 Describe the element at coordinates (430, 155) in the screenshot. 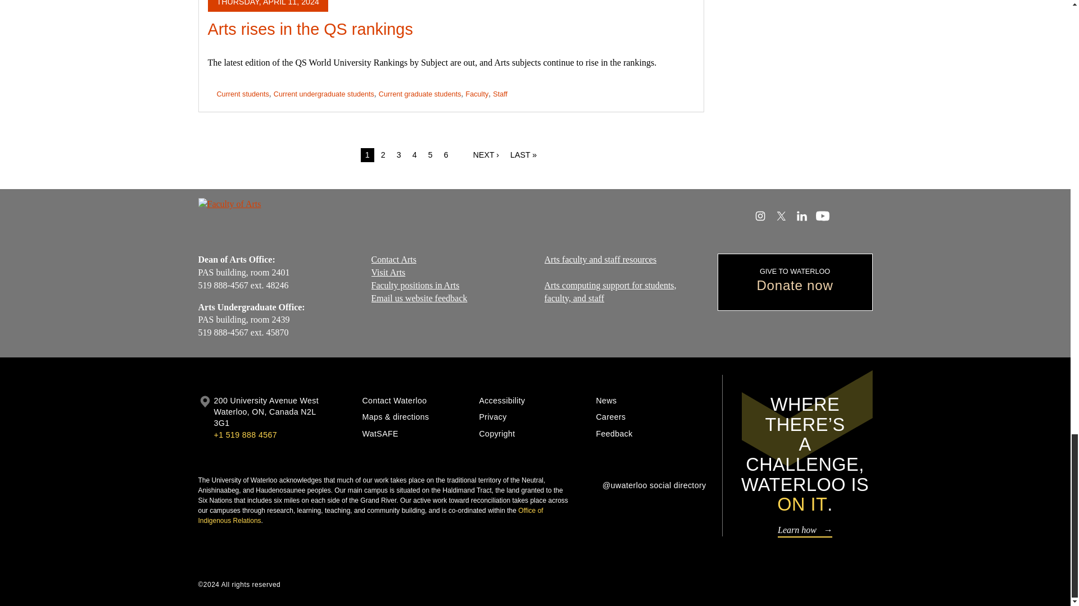

I see `Go to page 5` at that location.